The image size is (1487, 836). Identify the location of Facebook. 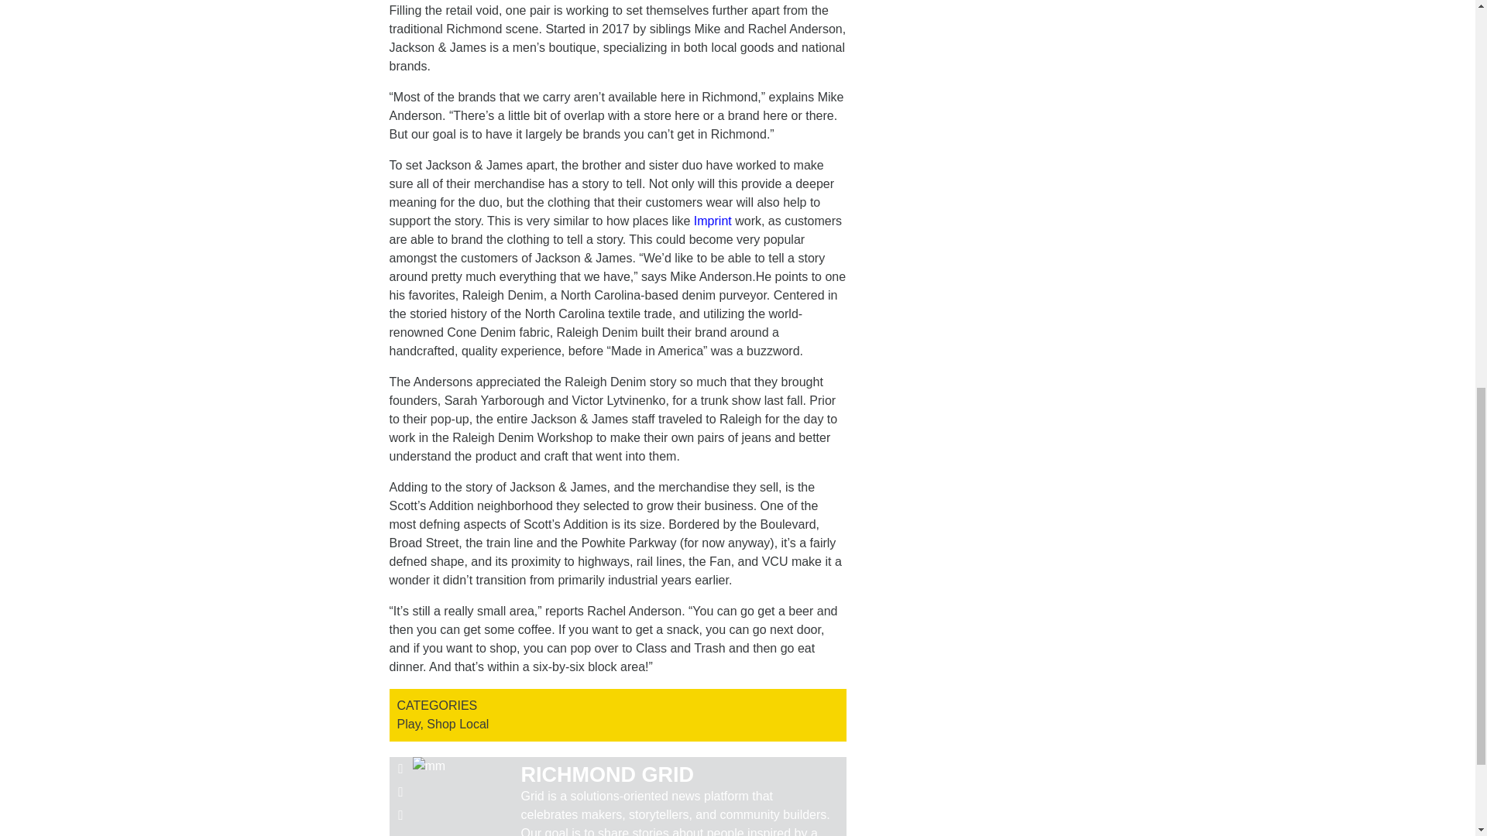
(400, 768).